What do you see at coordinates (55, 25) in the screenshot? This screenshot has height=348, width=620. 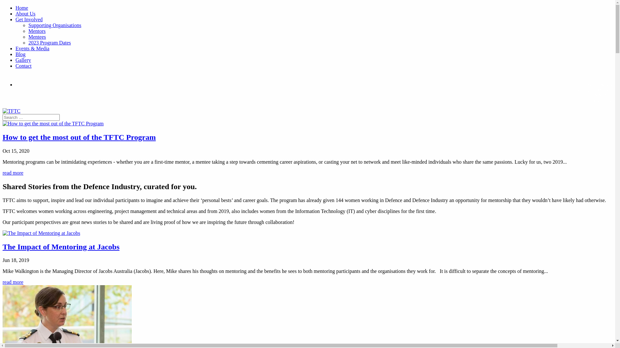 I see `Supporting Organisations` at bounding box center [55, 25].